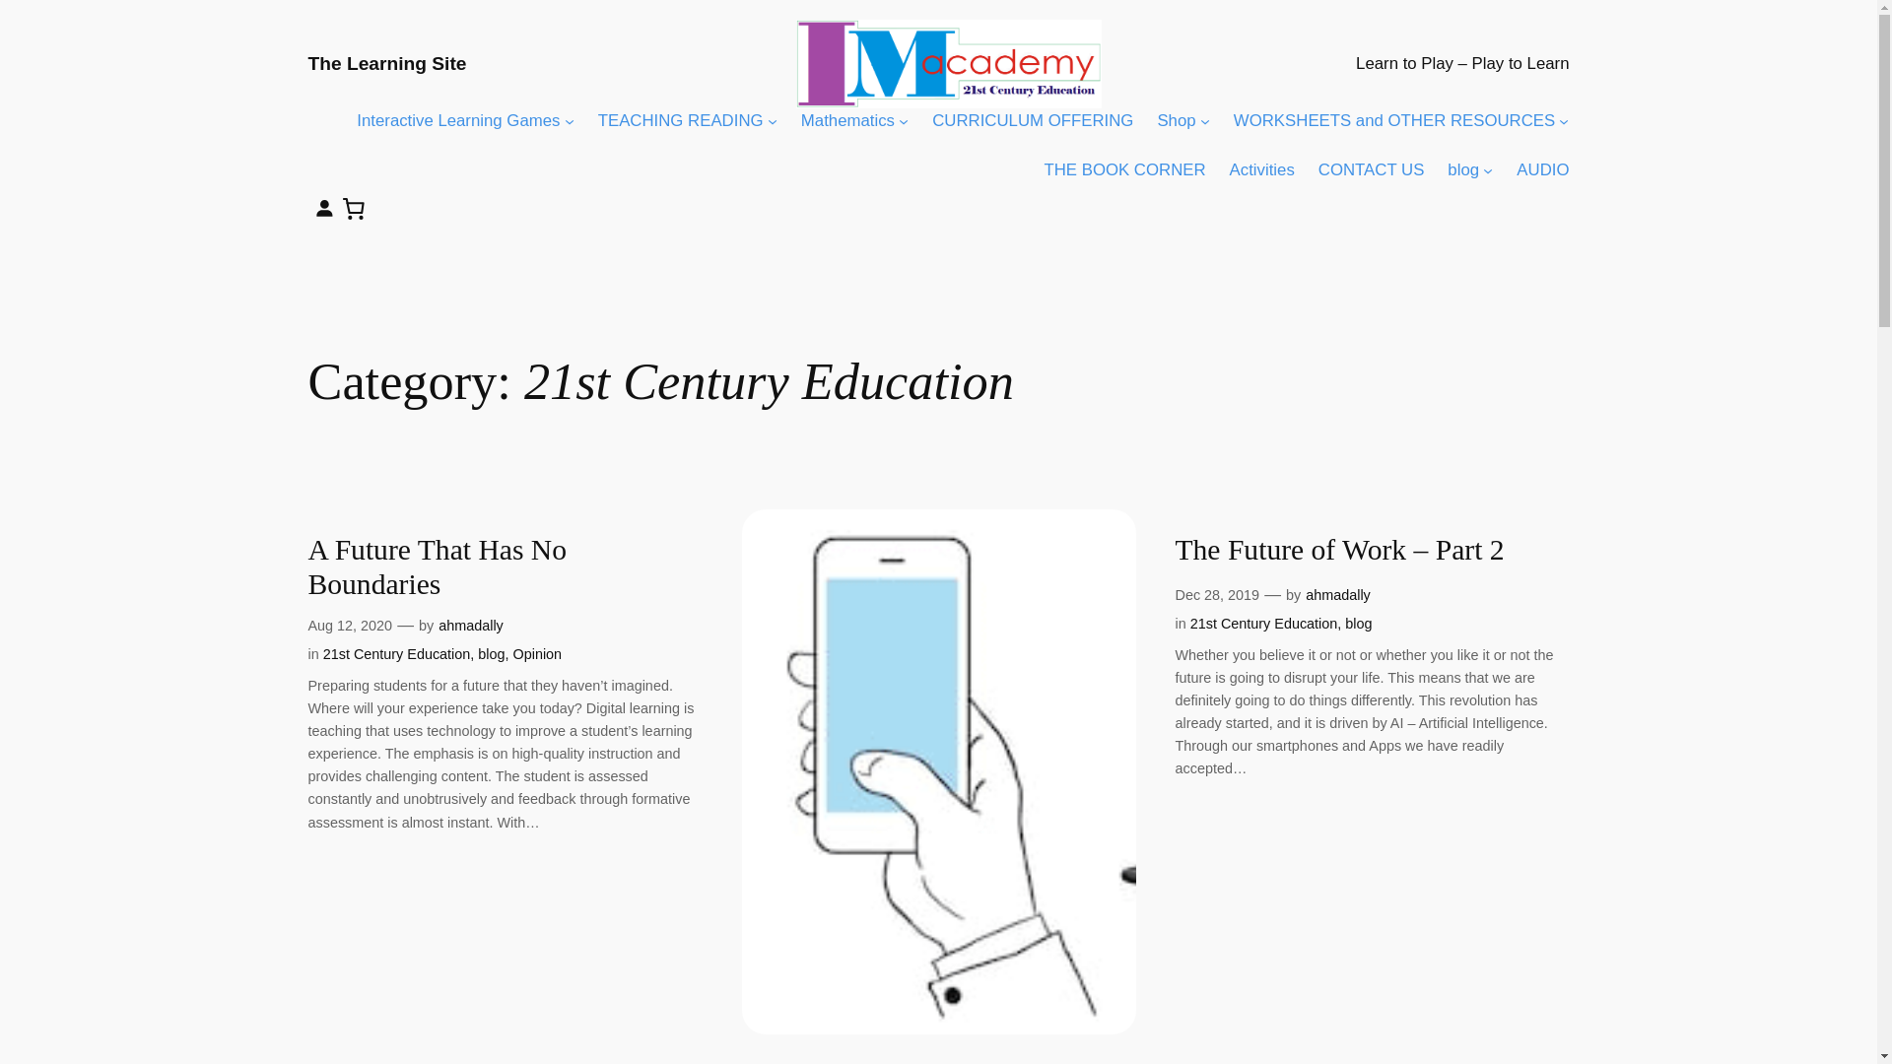 The width and height of the screenshot is (1892, 1064). I want to click on blog, so click(1462, 169).